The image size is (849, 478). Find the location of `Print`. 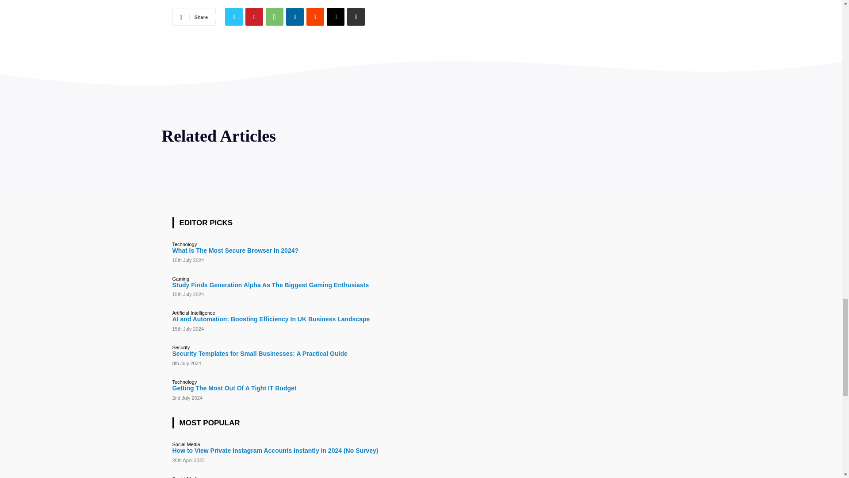

Print is located at coordinates (356, 17).